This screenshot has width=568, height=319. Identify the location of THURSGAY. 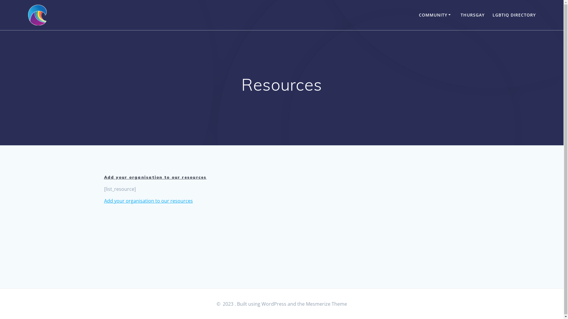
(473, 15).